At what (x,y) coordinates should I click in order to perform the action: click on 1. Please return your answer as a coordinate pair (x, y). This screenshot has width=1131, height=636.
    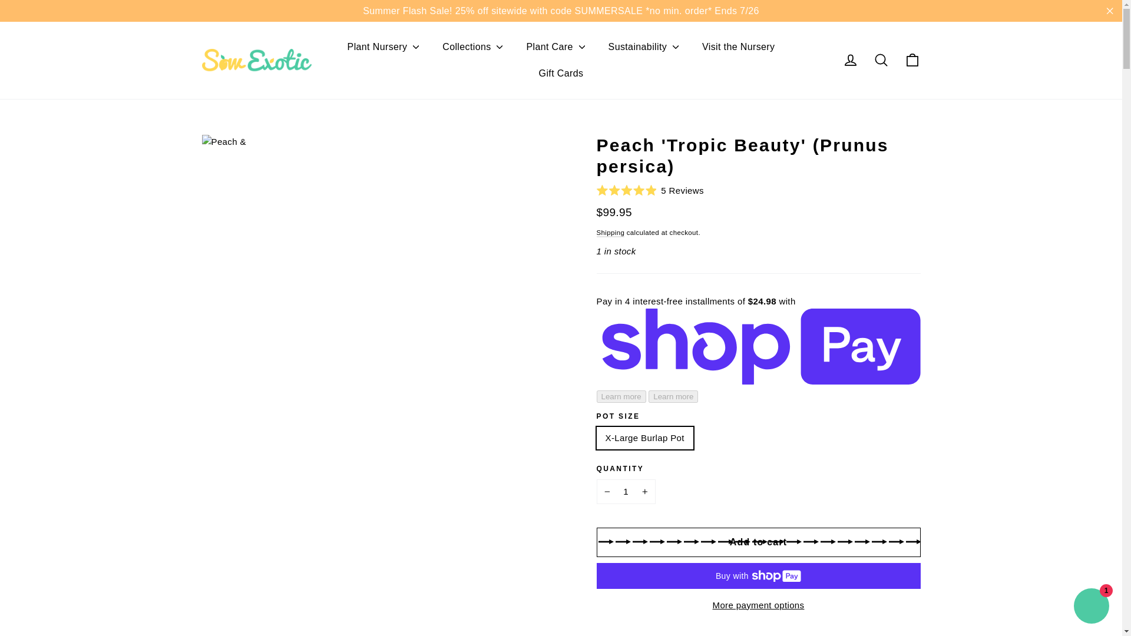
    Looking at the image, I should click on (625, 492).